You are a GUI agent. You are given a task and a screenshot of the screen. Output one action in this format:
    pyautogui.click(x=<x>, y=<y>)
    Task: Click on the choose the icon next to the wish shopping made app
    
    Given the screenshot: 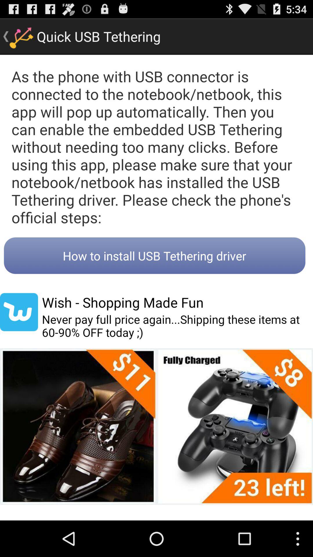 What is the action you would take?
    pyautogui.click(x=19, y=312)
    